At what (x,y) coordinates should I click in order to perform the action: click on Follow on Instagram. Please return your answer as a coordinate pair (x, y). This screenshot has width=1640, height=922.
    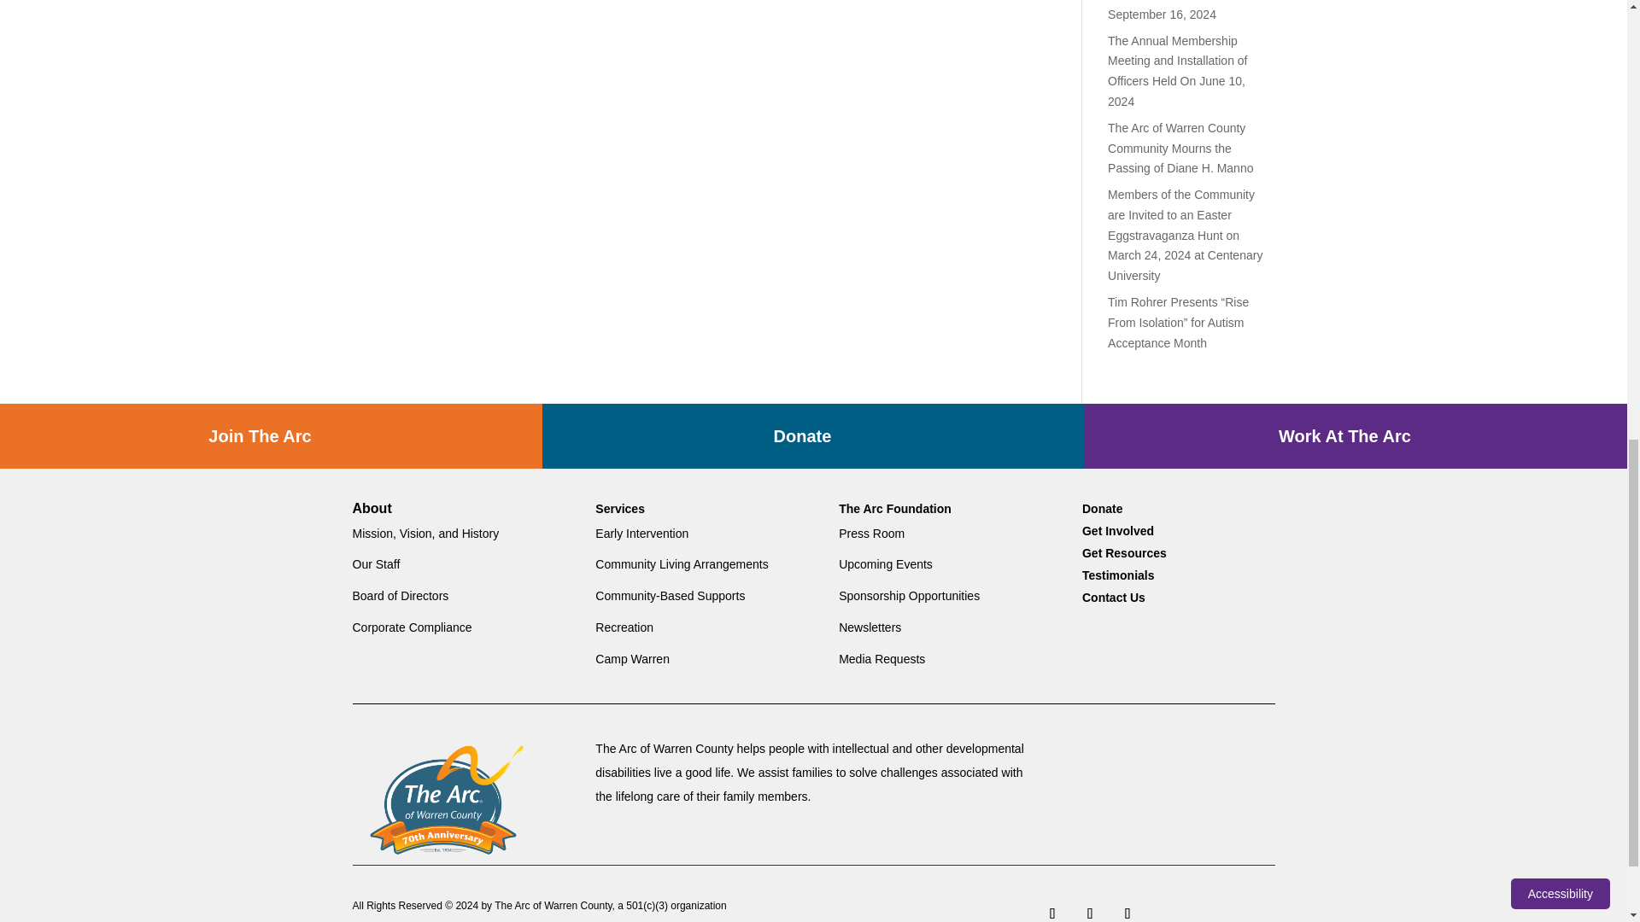
    Looking at the image, I should click on (1090, 910).